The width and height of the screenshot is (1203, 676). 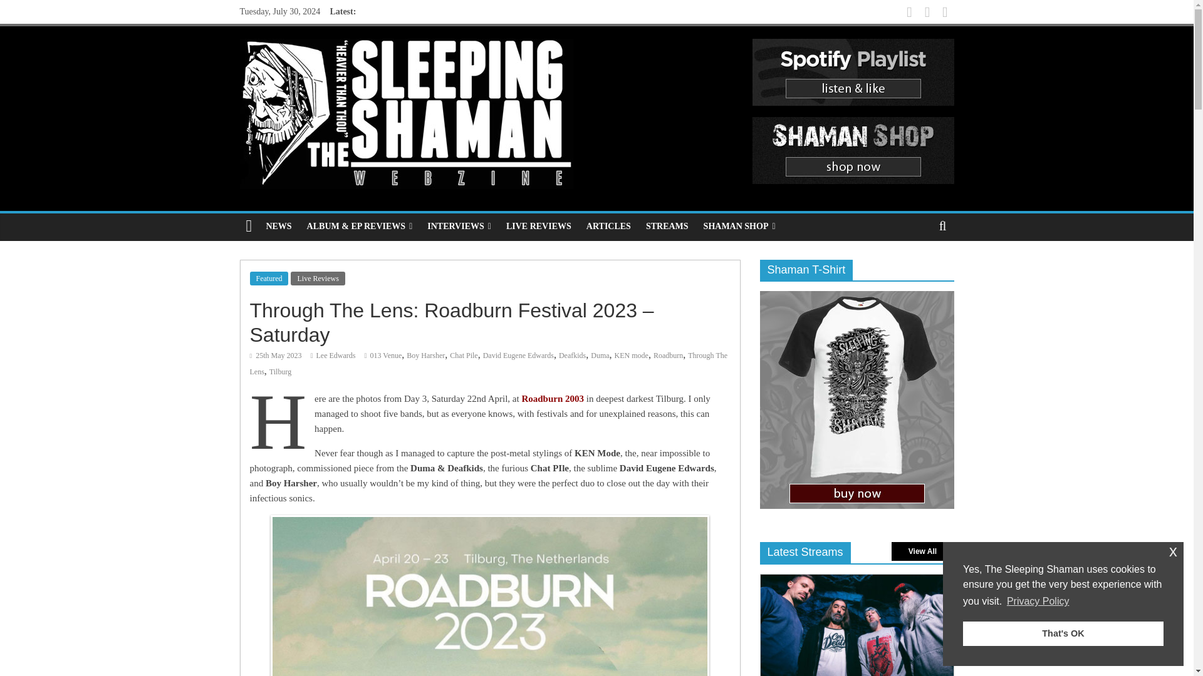 I want to click on NEWS, so click(x=278, y=227).